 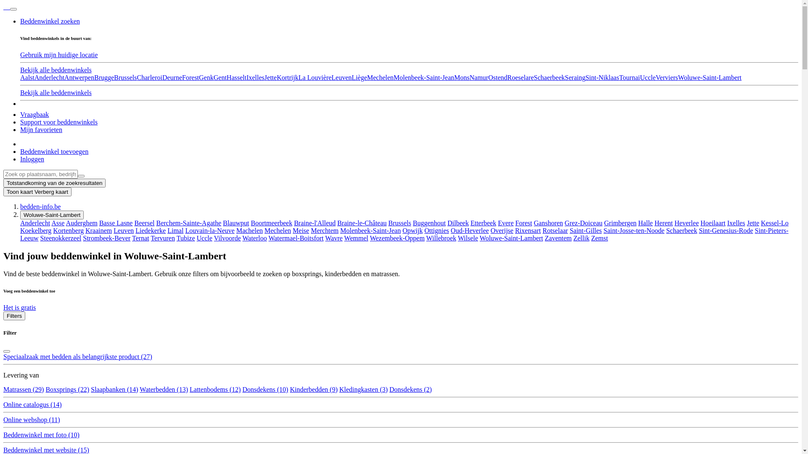 What do you see at coordinates (512, 238) in the screenshot?
I see `Woluwe-Saint-Lambert` at bounding box center [512, 238].